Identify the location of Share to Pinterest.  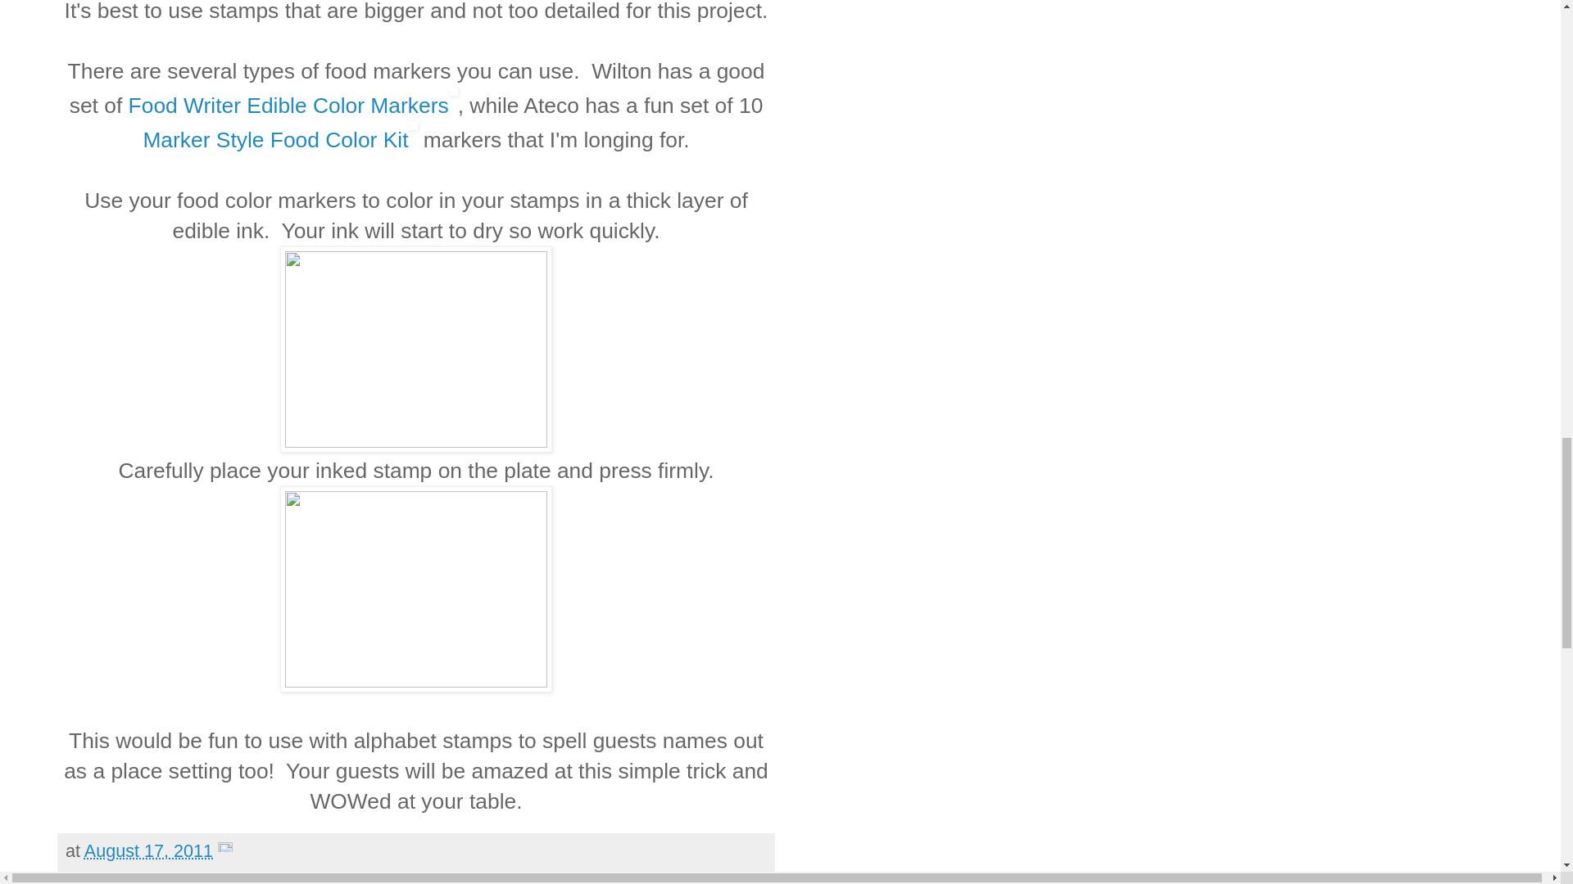
(565, 876).